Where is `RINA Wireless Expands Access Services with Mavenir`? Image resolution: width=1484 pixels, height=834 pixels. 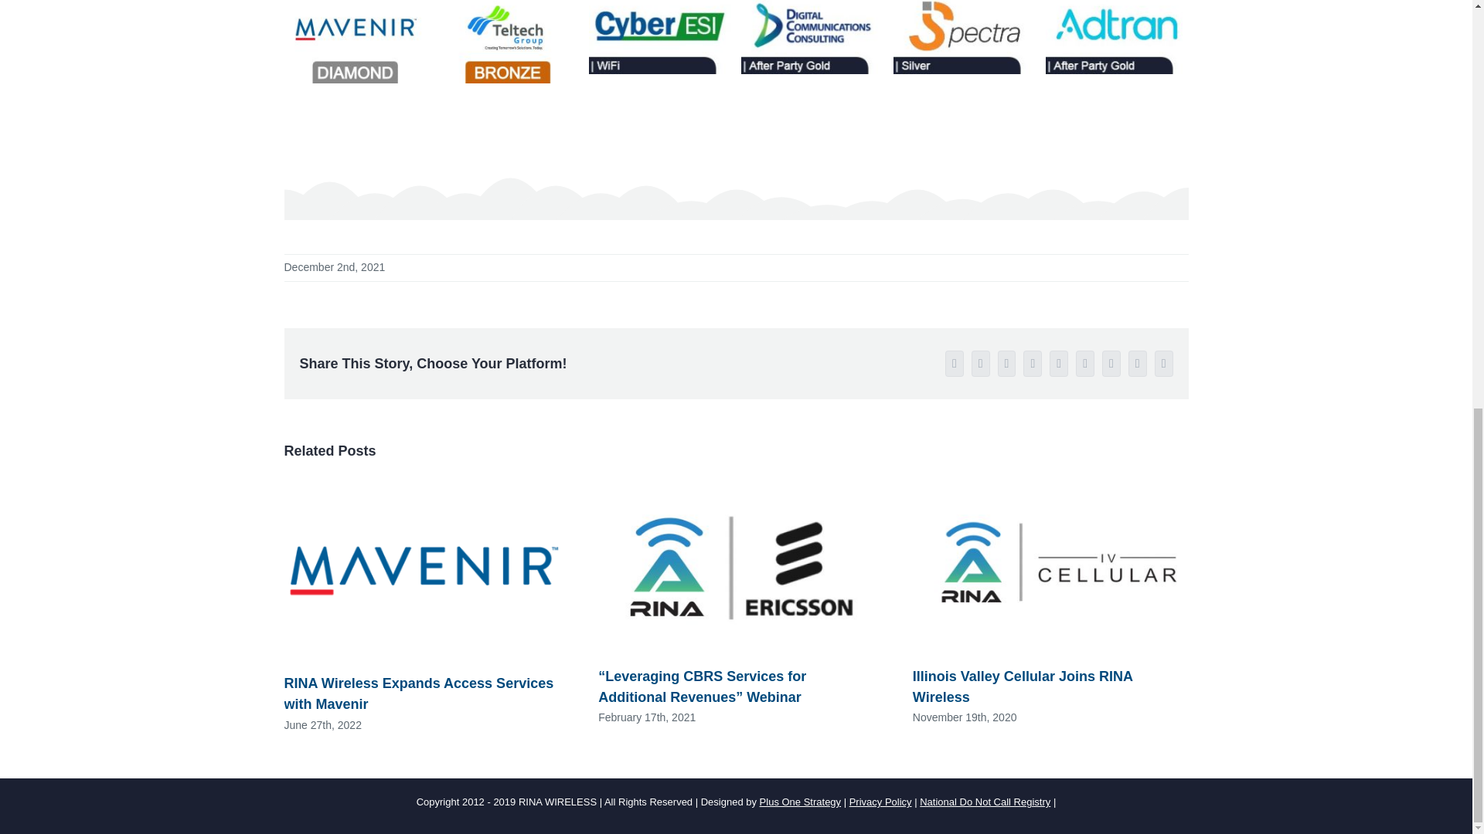 RINA Wireless Expands Access Services with Mavenir is located at coordinates (419, 693).